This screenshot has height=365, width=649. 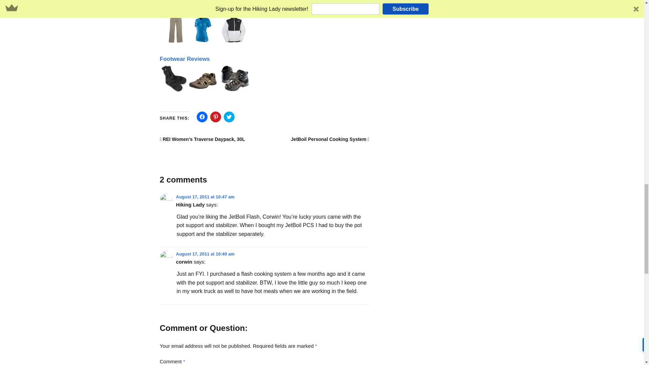 I want to click on Apparel Reviews, so click(x=205, y=29).